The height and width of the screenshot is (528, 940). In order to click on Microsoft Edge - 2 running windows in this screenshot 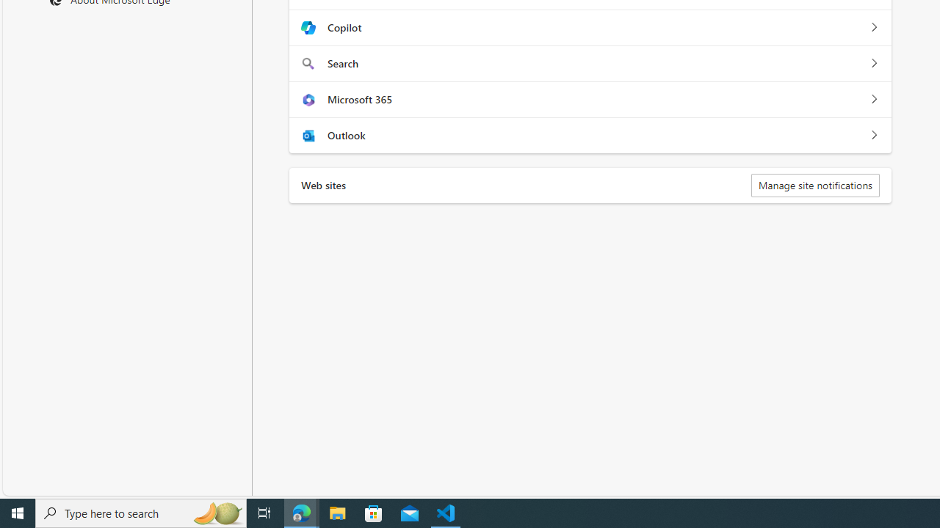, I will do `click(302, 513)`.